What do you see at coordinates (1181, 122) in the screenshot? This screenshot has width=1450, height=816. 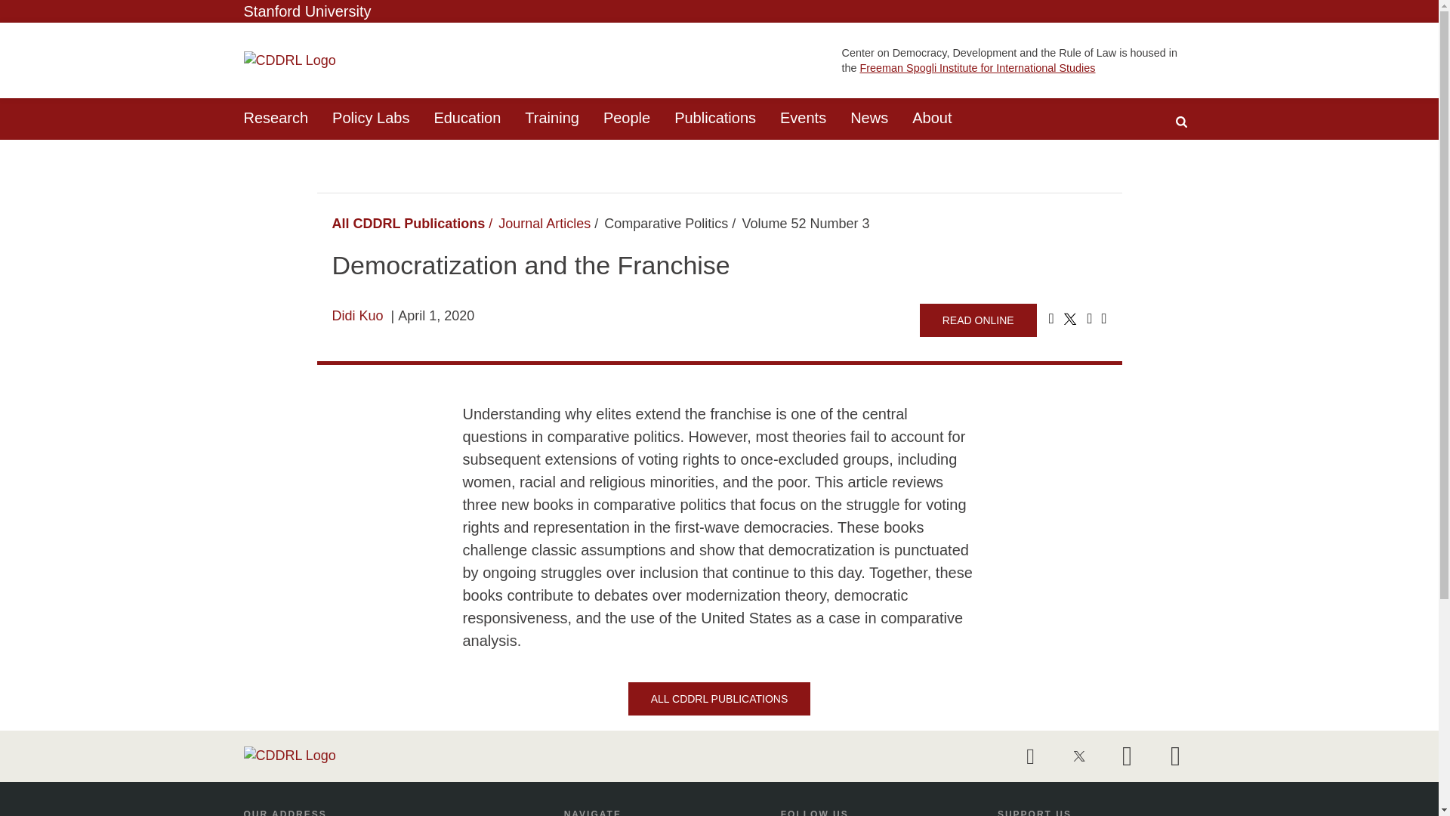 I see `Search` at bounding box center [1181, 122].